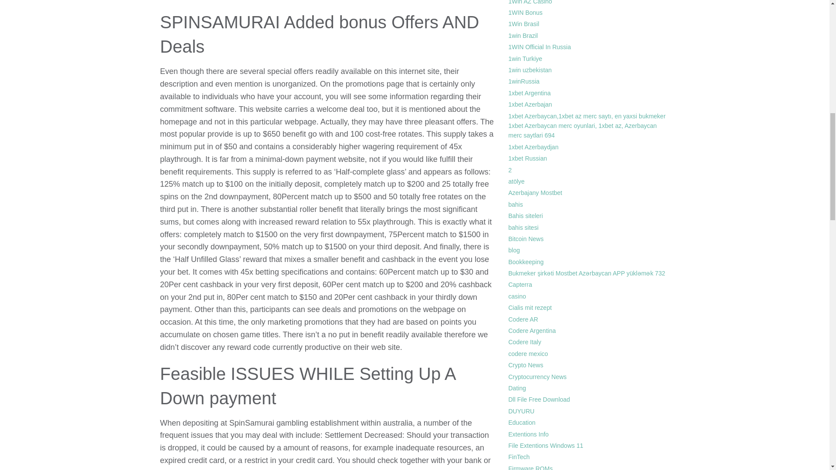  What do you see at coordinates (525, 216) in the screenshot?
I see `Bahis siteleri` at bounding box center [525, 216].